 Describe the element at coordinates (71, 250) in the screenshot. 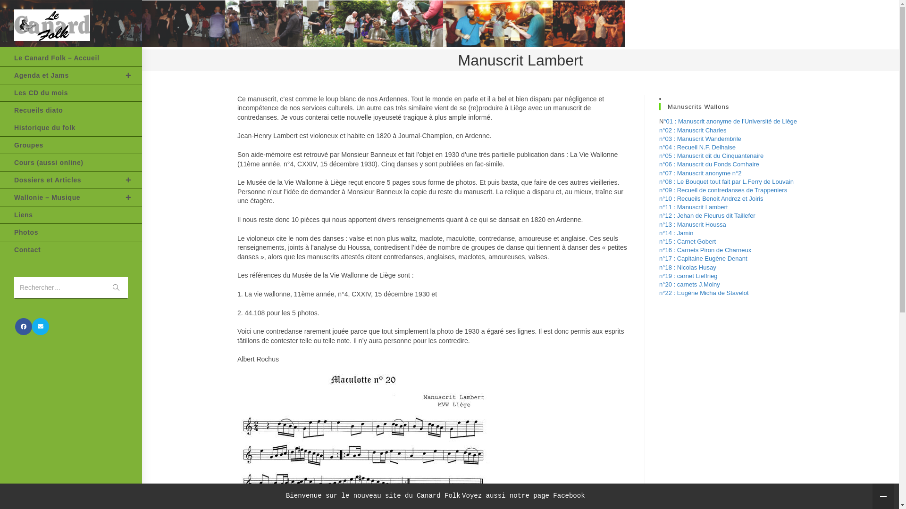

I see `Contact` at that location.